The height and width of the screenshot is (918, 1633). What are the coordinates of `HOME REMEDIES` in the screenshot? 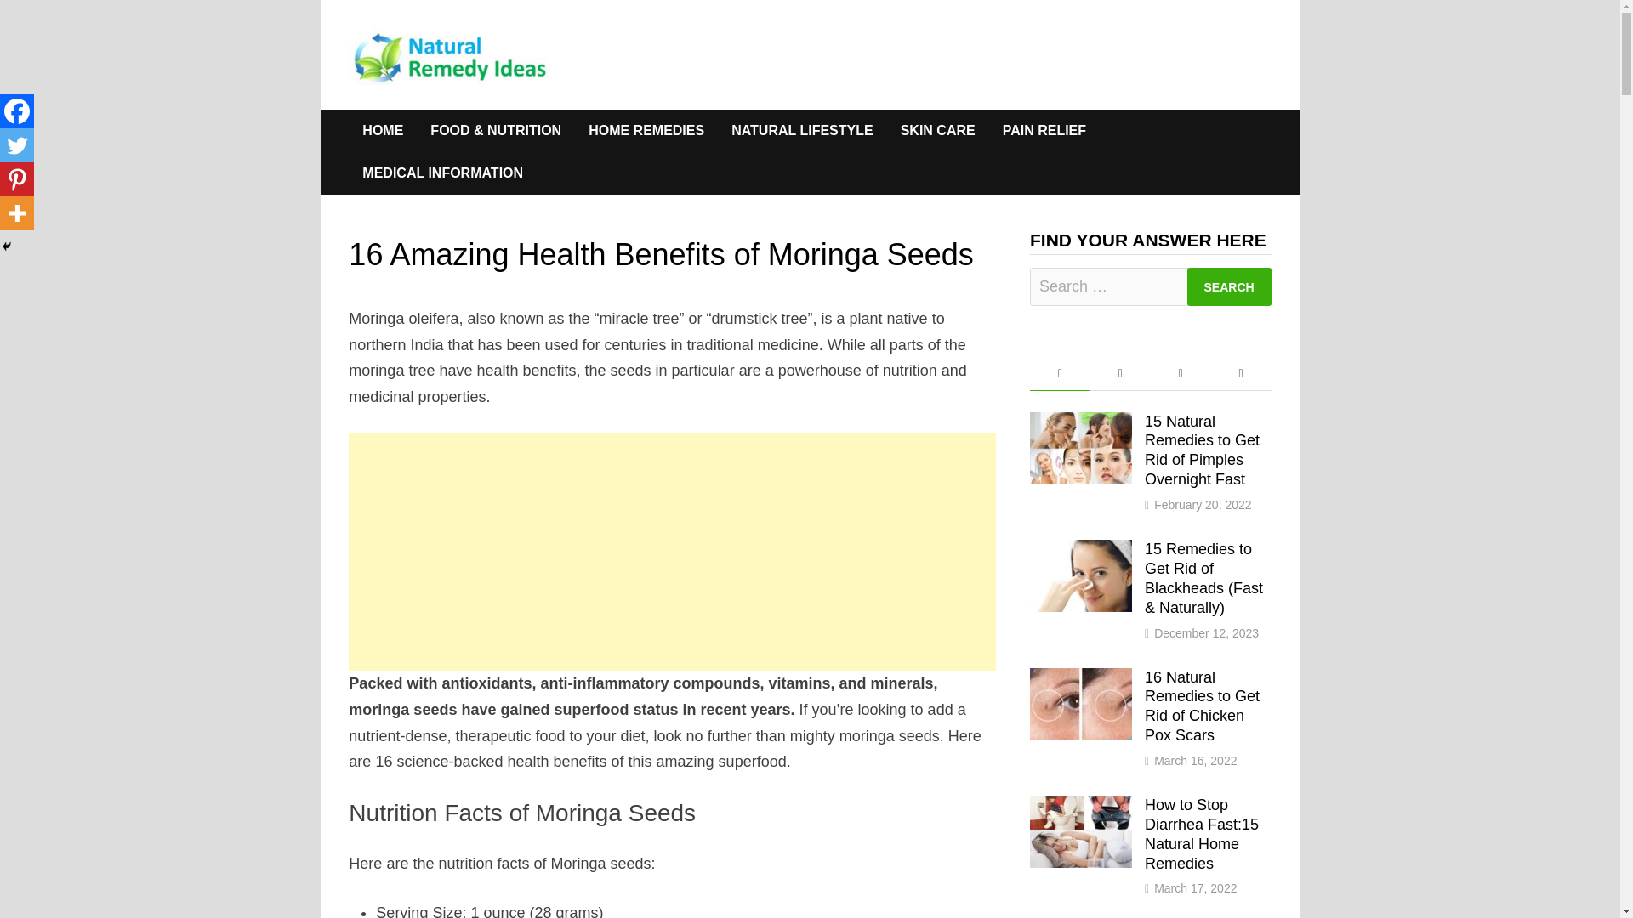 It's located at (646, 131).